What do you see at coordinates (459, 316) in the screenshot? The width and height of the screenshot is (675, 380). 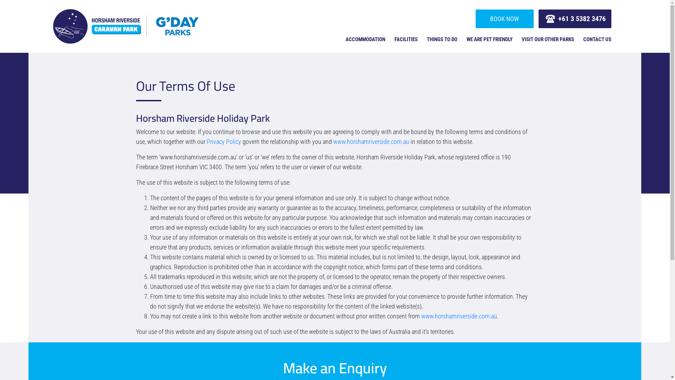 I see `www.horshamriverside.com.au` at bounding box center [459, 316].